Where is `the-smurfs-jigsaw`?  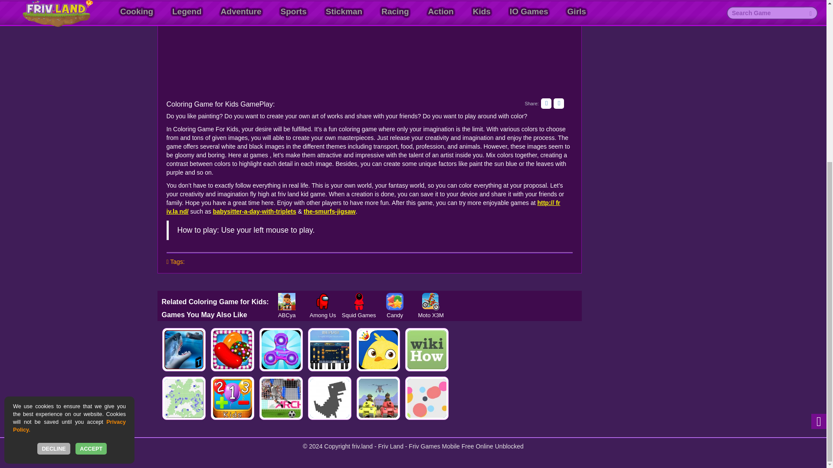
the-smurfs-jigsaw is located at coordinates (330, 211).